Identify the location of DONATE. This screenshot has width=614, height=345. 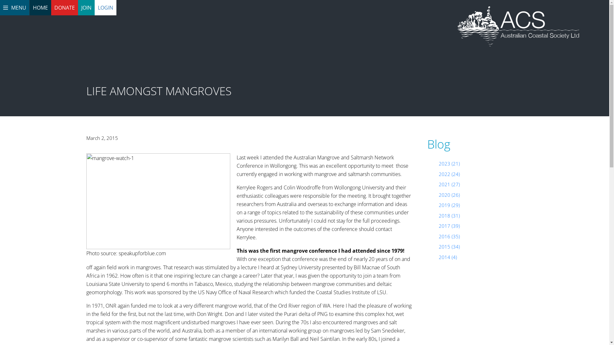
(65, 8).